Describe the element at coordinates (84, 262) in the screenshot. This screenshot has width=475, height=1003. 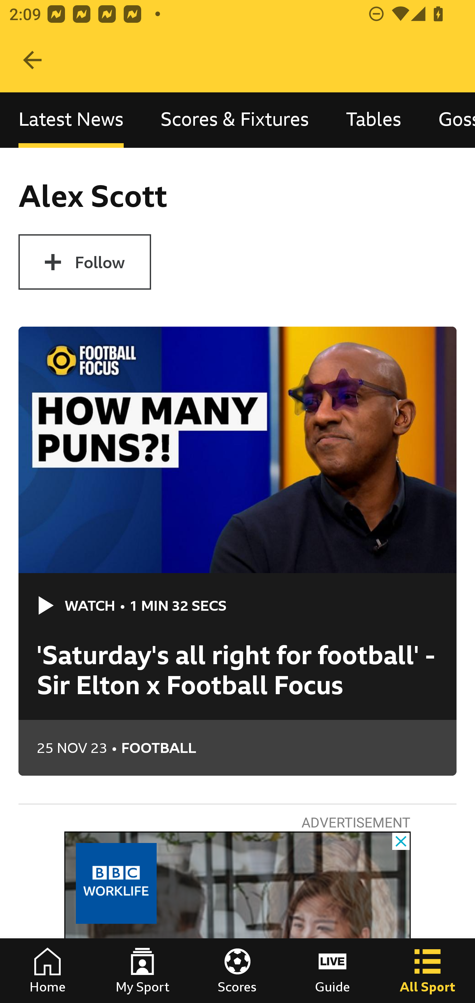
I see `Follow Alex Scott Follow` at that location.